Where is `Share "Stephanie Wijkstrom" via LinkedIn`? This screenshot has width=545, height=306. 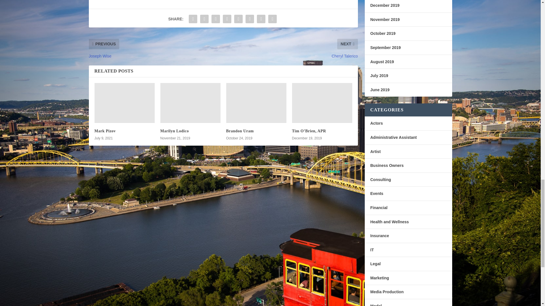 Share "Stephanie Wijkstrom" via LinkedIn is located at coordinates (238, 19).